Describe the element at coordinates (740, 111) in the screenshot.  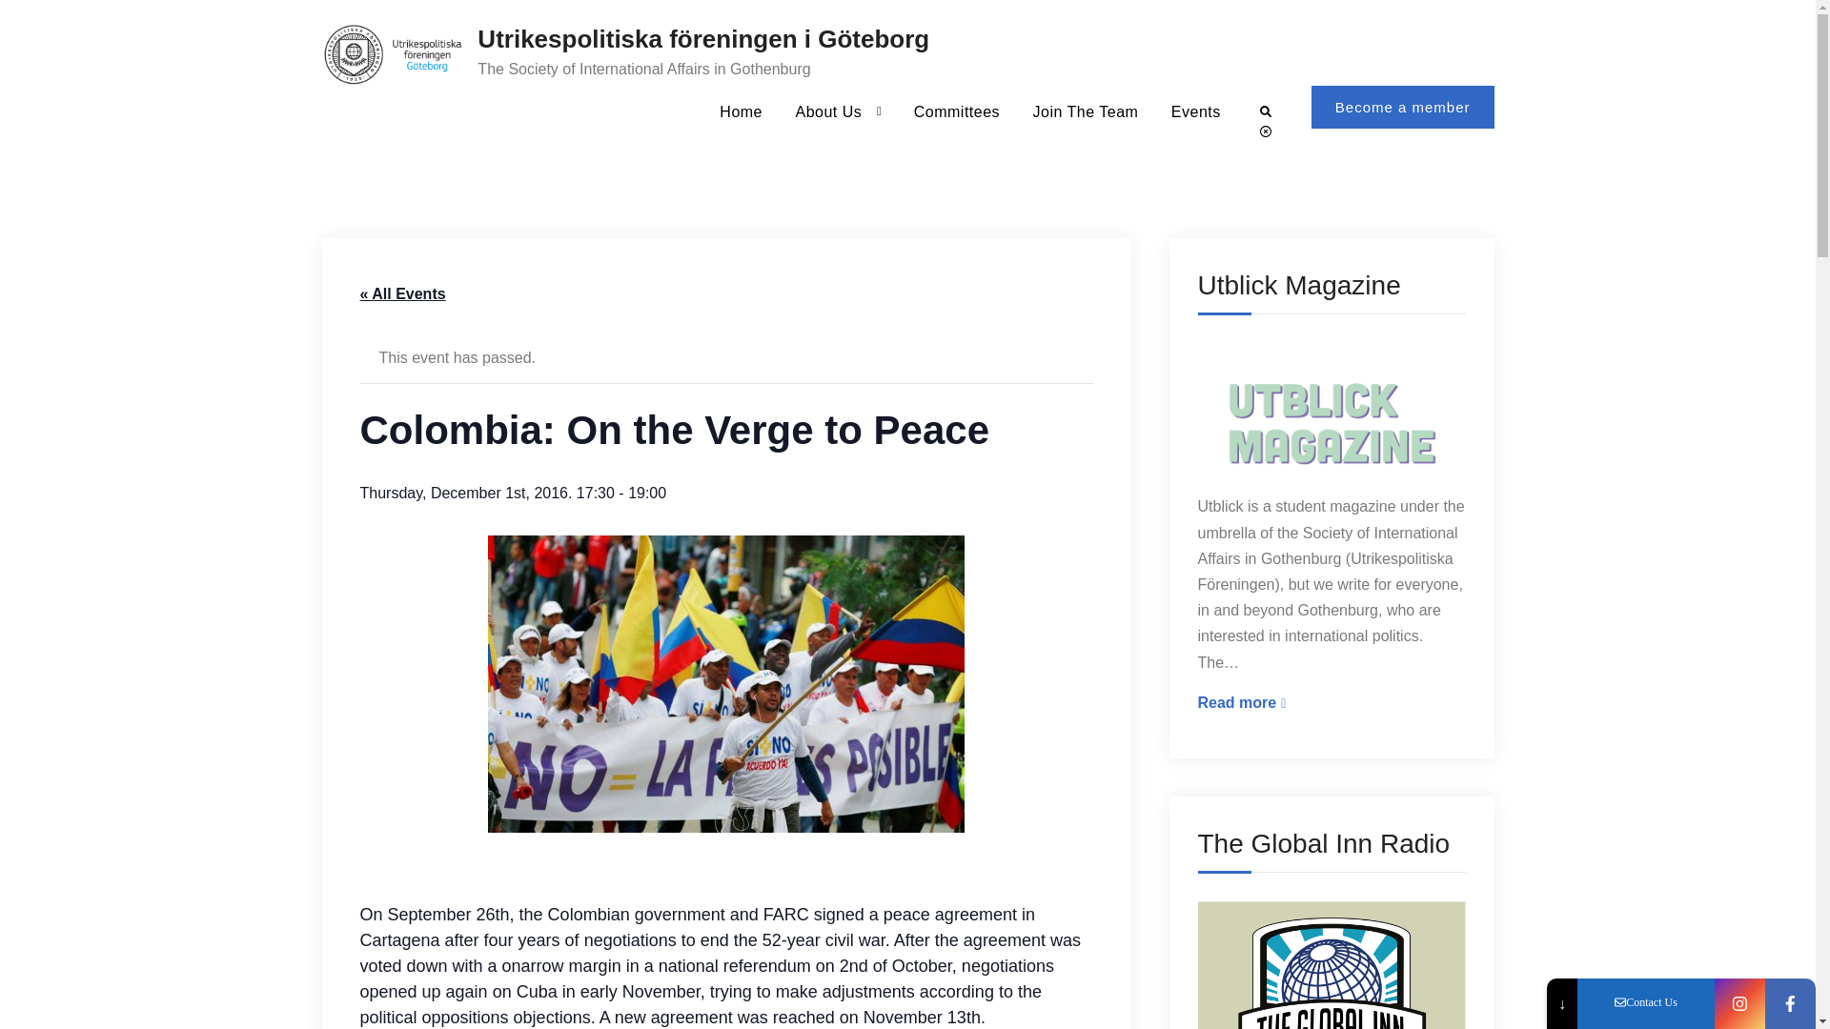
I see `Home` at that location.